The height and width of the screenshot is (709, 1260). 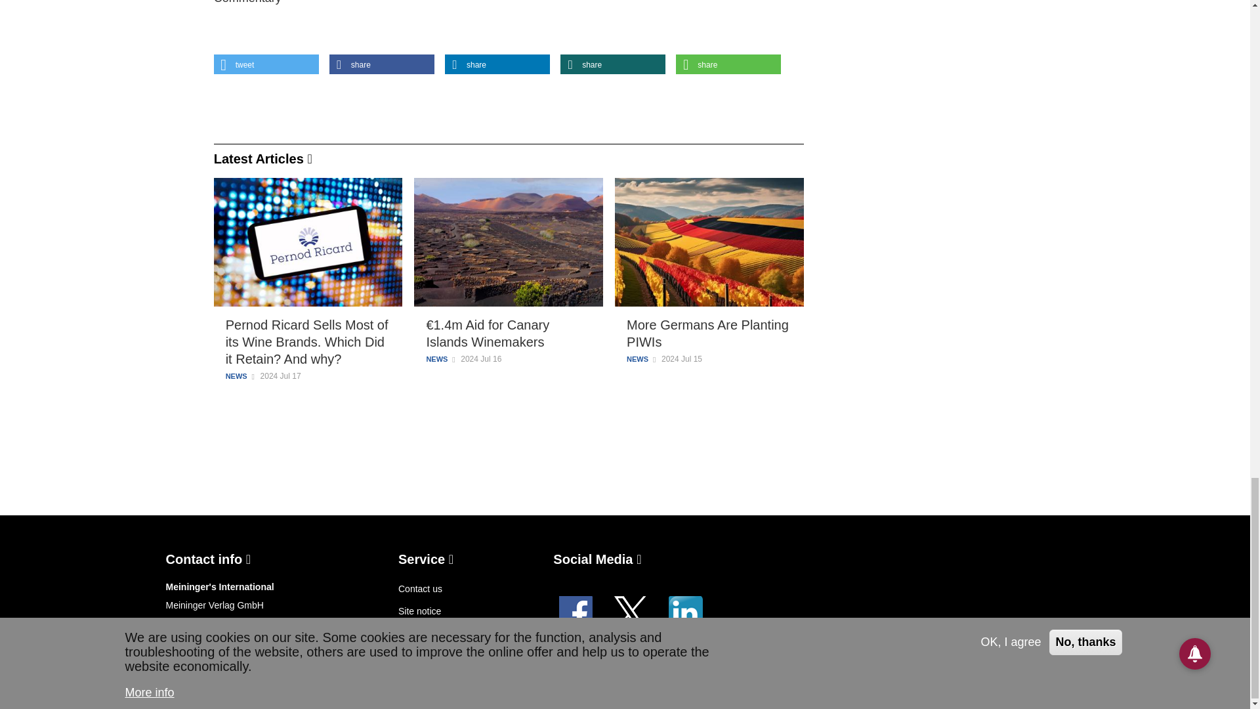 What do you see at coordinates (637, 358) in the screenshot?
I see `NEWS` at bounding box center [637, 358].